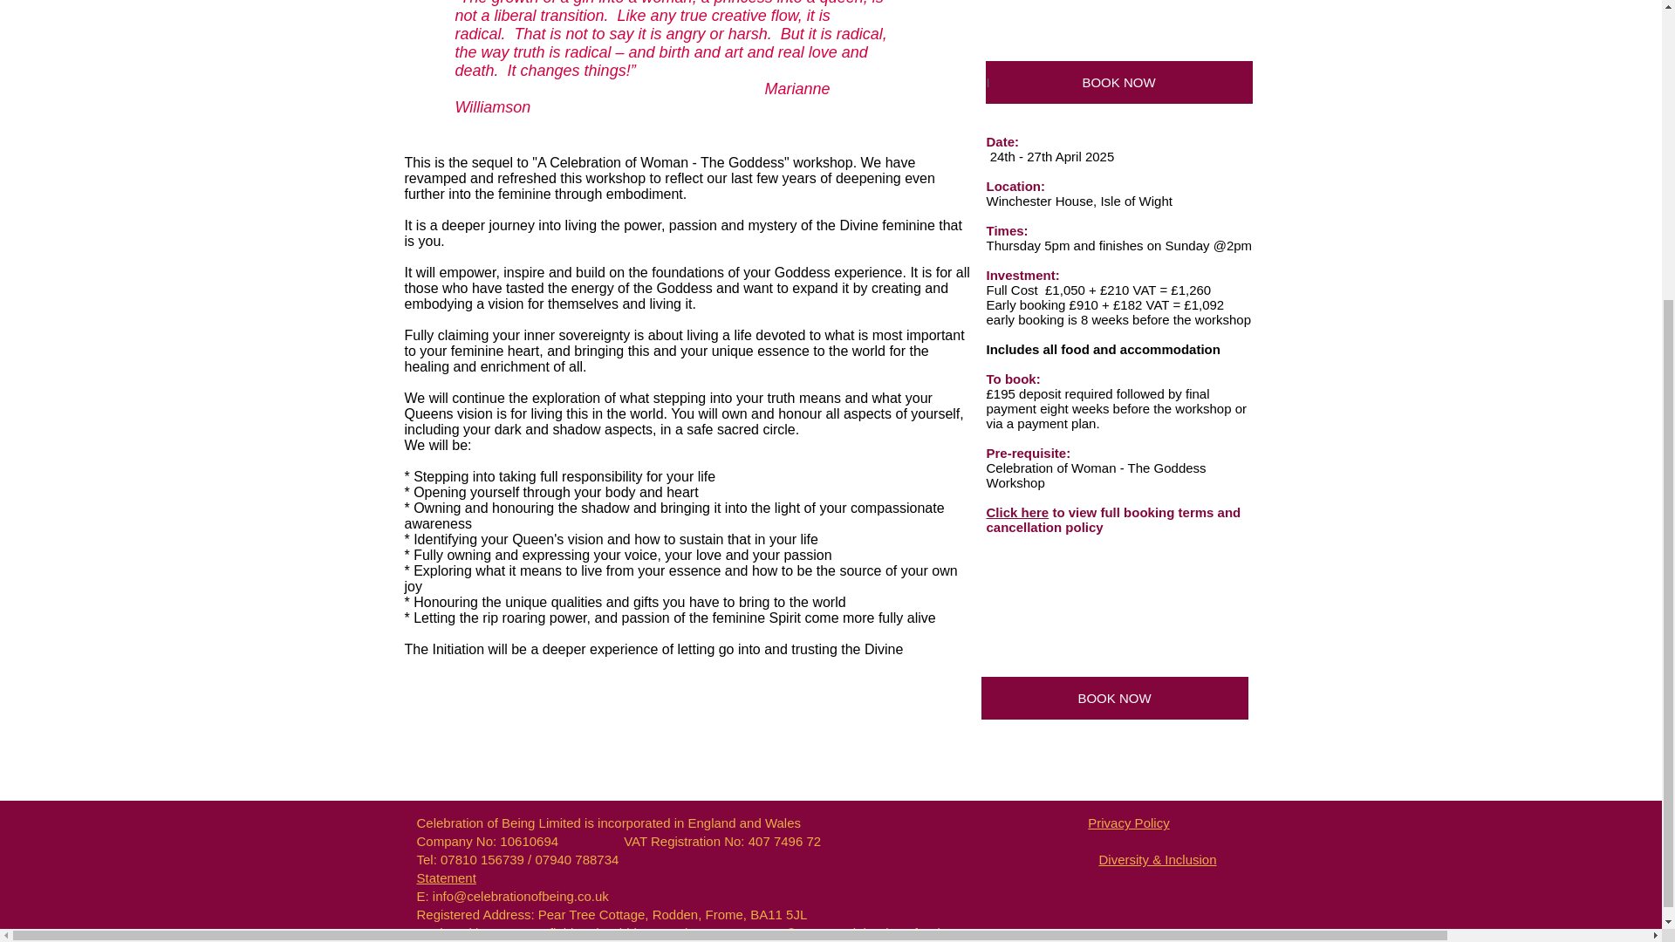 This screenshot has width=1675, height=942. I want to click on Tiara and roses.JPG 2015-4-23-13:35:41, so click(1118, 23).